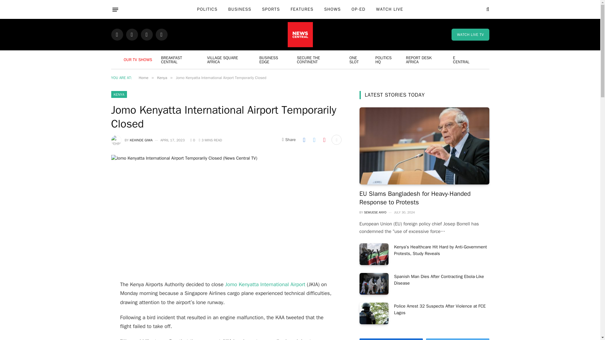 The width and height of the screenshot is (605, 340). I want to click on POLITICS, so click(207, 9).